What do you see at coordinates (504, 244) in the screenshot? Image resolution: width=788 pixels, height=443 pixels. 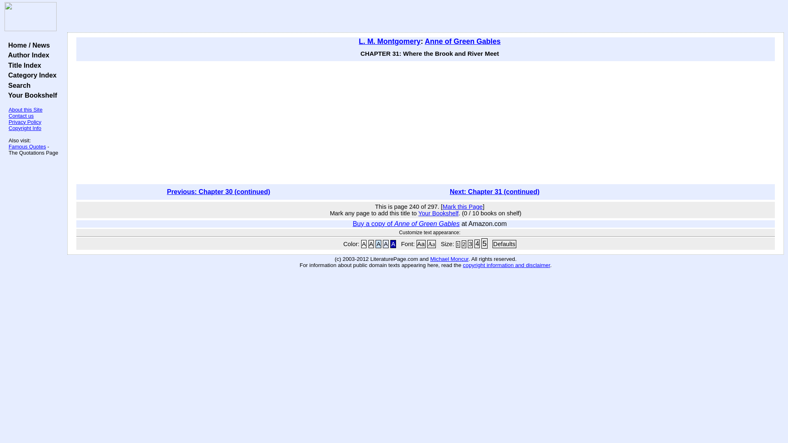 I see `Reset to Defaults` at bounding box center [504, 244].